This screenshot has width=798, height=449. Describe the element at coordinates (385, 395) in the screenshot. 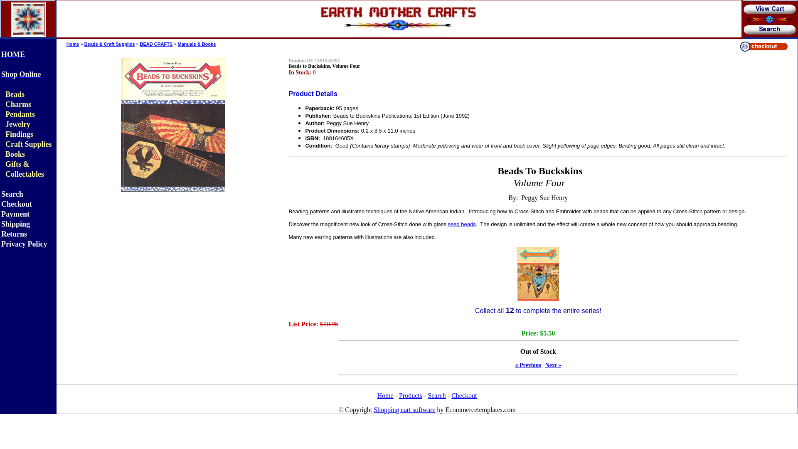

I see `Home` at that location.